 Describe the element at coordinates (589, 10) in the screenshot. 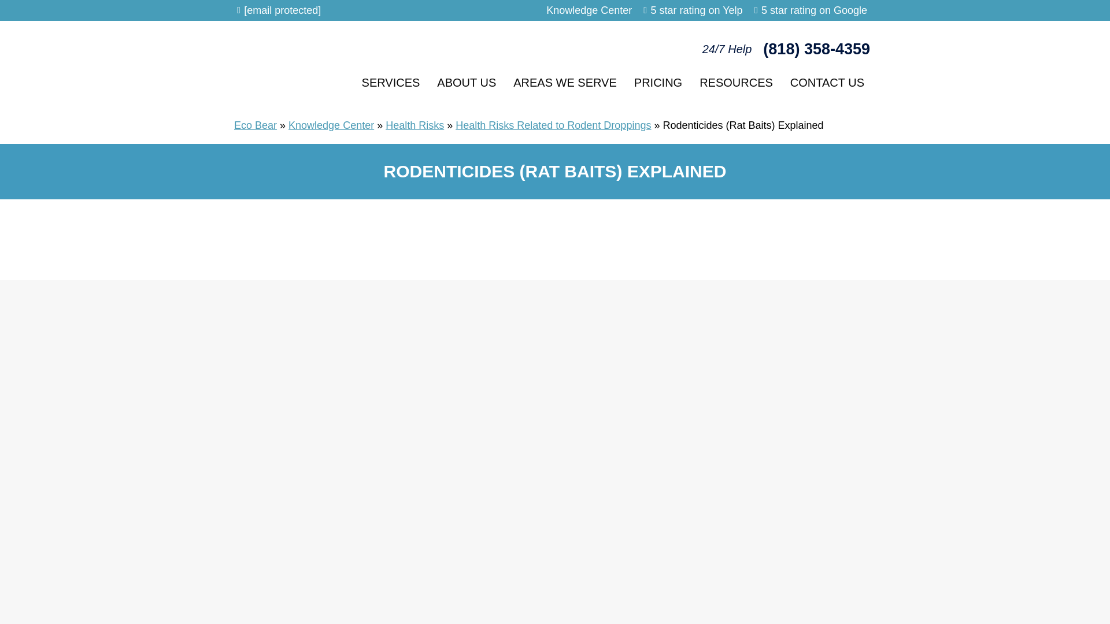

I see `Knowledge Center` at that location.